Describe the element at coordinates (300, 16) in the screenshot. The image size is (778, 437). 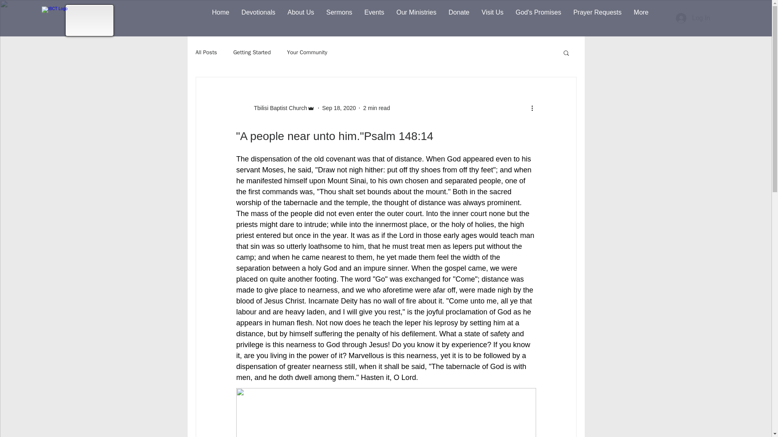
I see `About Us` at that location.